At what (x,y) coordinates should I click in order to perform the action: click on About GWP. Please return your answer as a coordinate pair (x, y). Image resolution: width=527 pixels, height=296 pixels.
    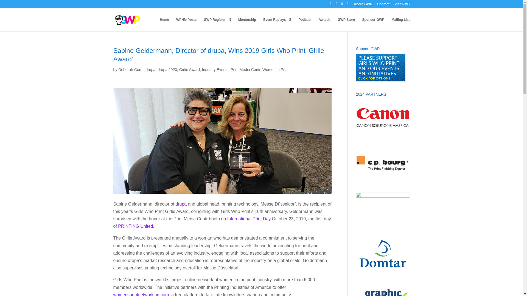
    Looking at the image, I should click on (363, 5).